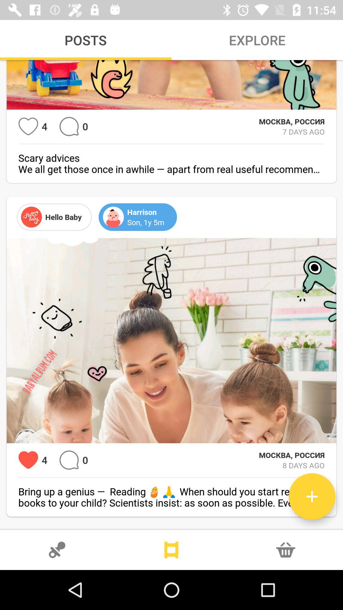 The height and width of the screenshot is (610, 343). I want to click on message button, so click(69, 126).